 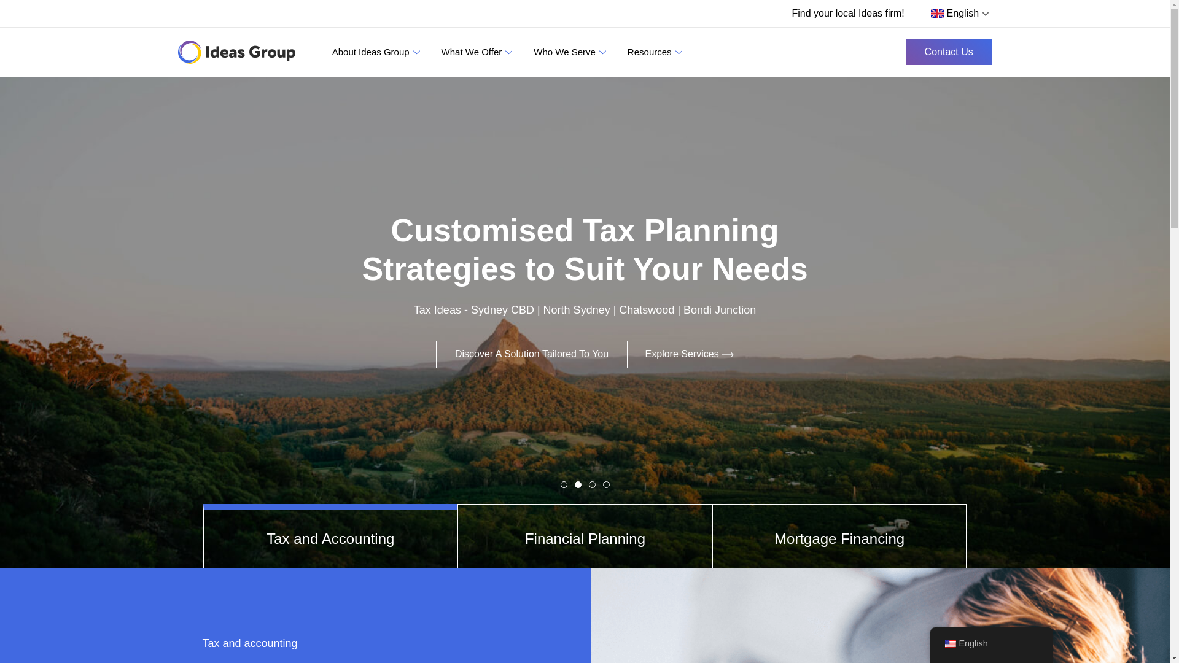 What do you see at coordinates (378, 52) in the screenshot?
I see `About Ideas Group` at bounding box center [378, 52].